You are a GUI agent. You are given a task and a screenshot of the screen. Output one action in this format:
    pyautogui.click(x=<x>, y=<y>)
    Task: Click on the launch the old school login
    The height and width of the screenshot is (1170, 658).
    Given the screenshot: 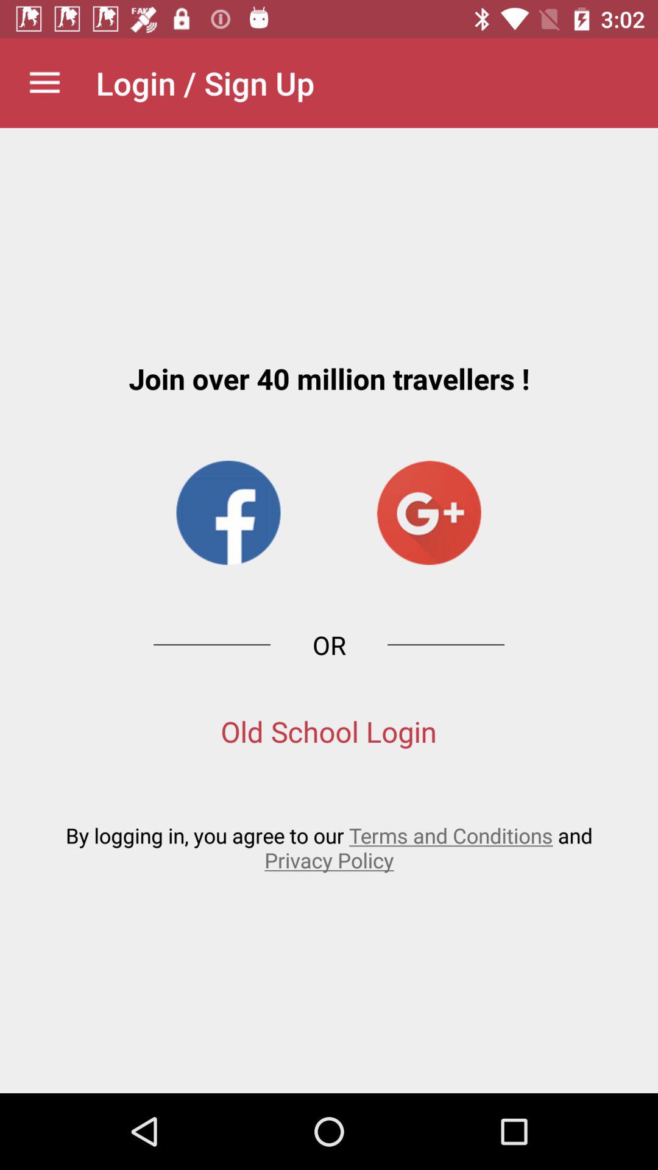 What is the action you would take?
    pyautogui.click(x=329, y=731)
    